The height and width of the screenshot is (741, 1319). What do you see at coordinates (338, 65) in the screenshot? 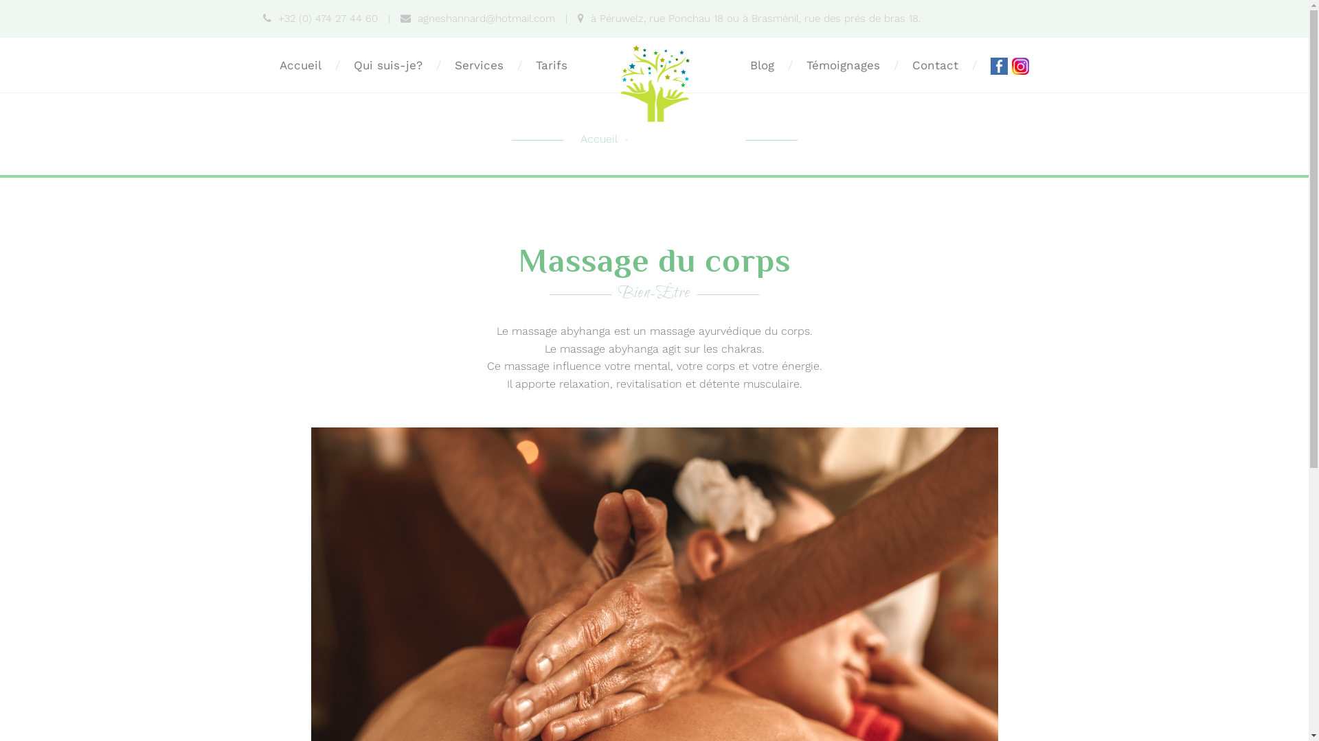
I see `/` at bounding box center [338, 65].